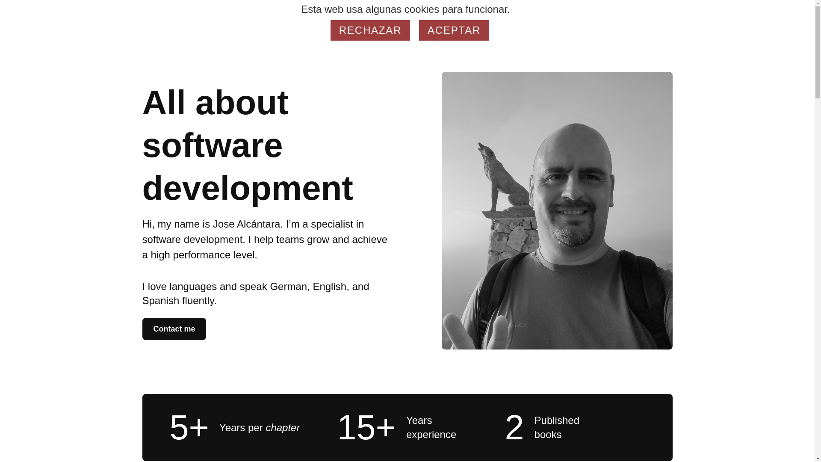 The width and height of the screenshot is (821, 462). Describe the element at coordinates (602, 14) in the screenshot. I see `Publications` at that location.